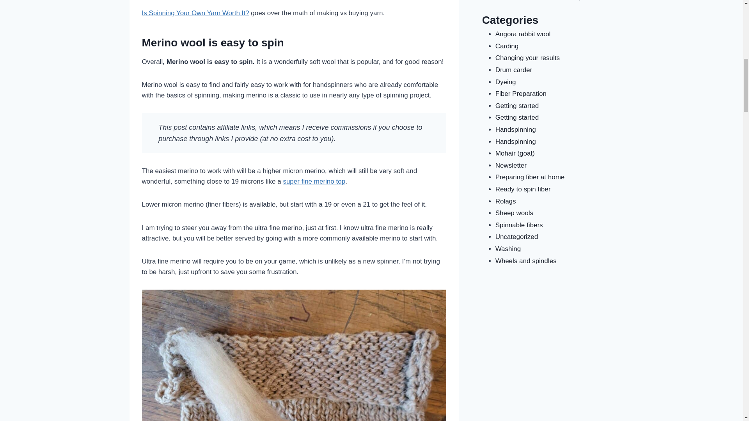 The height and width of the screenshot is (421, 749). What do you see at coordinates (196, 13) in the screenshot?
I see `Is Spinning Your Own Yarn Worth It?` at bounding box center [196, 13].